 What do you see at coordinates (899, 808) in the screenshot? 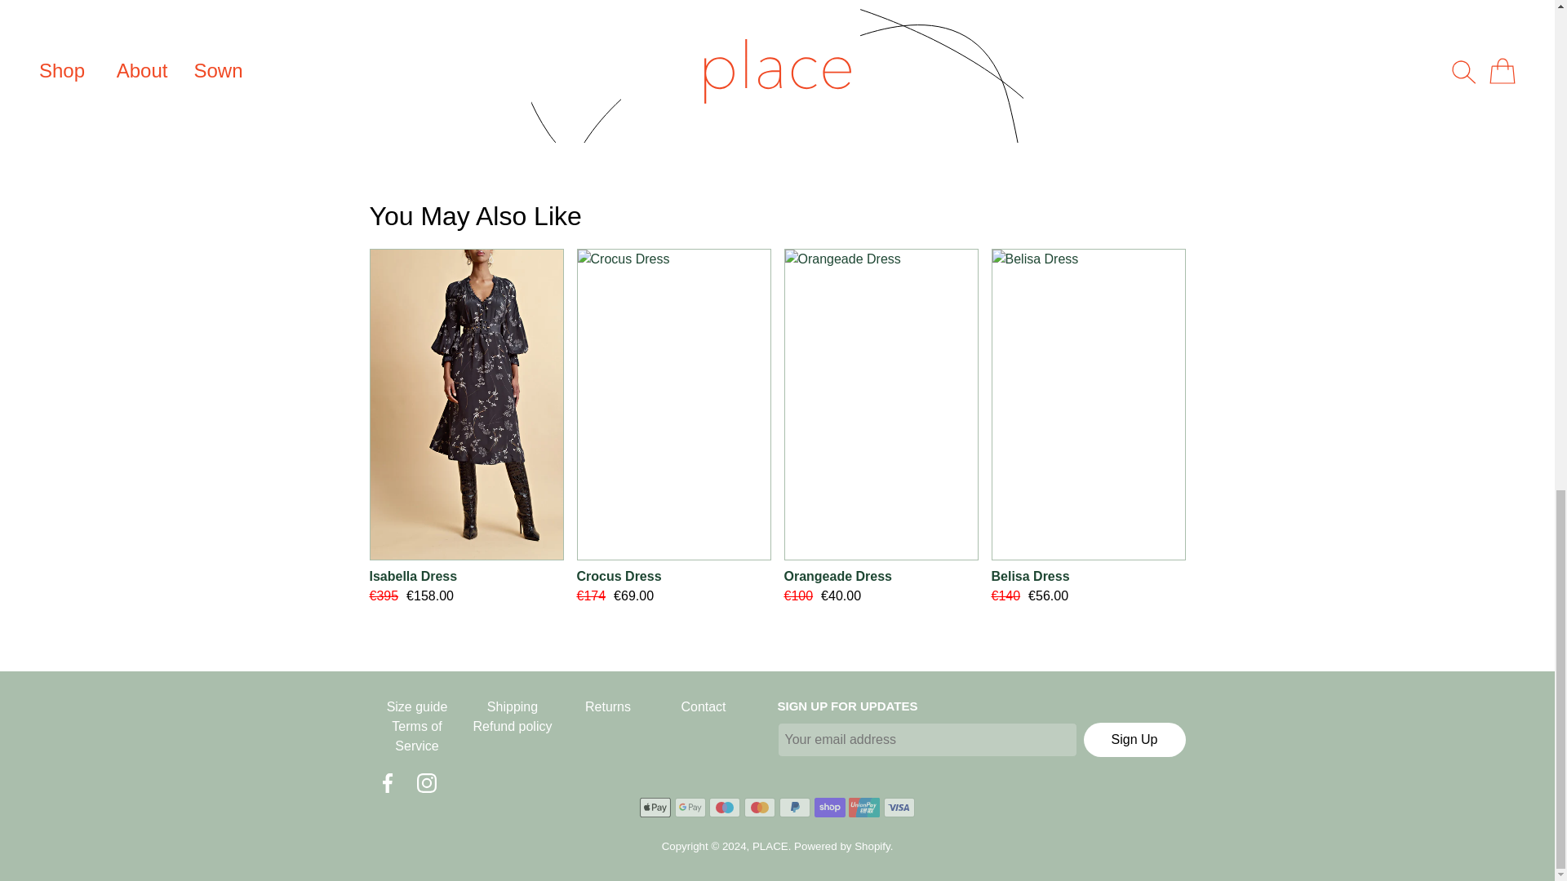
I see `Visa` at bounding box center [899, 808].